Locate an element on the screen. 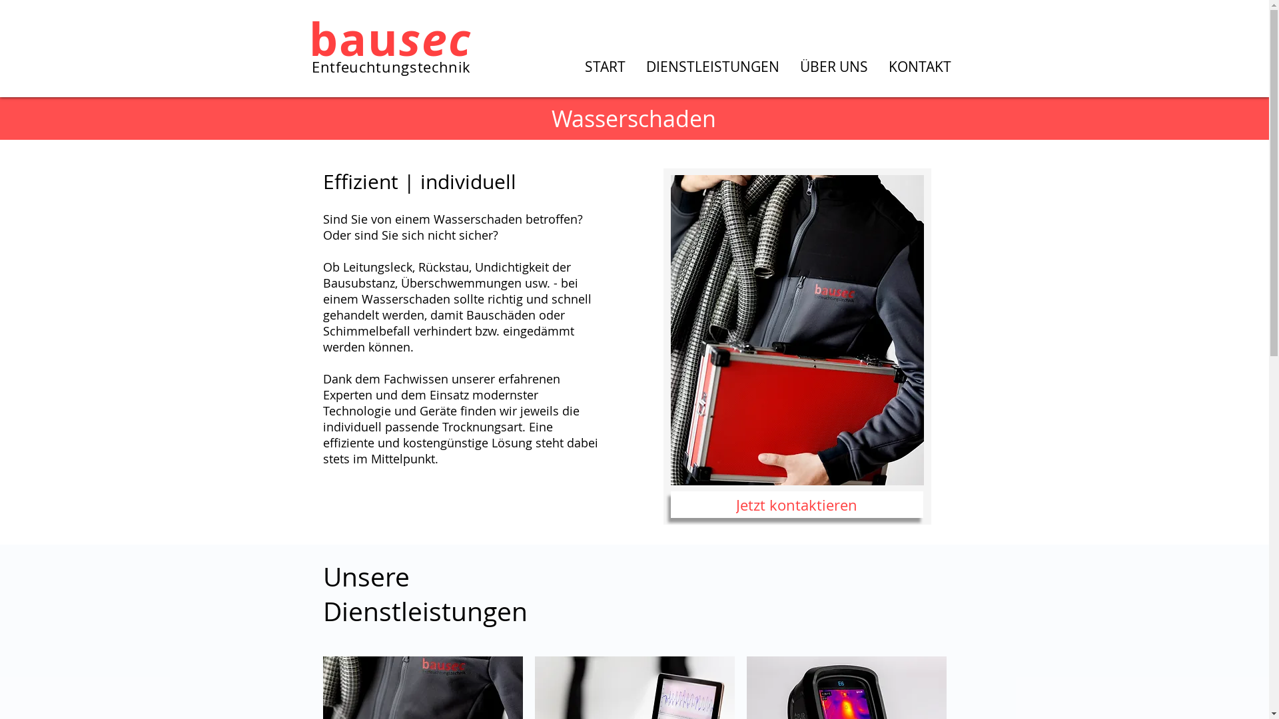 The image size is (1279, 719). Entfeuchtungstechnik is located at coordinates (392, 69).